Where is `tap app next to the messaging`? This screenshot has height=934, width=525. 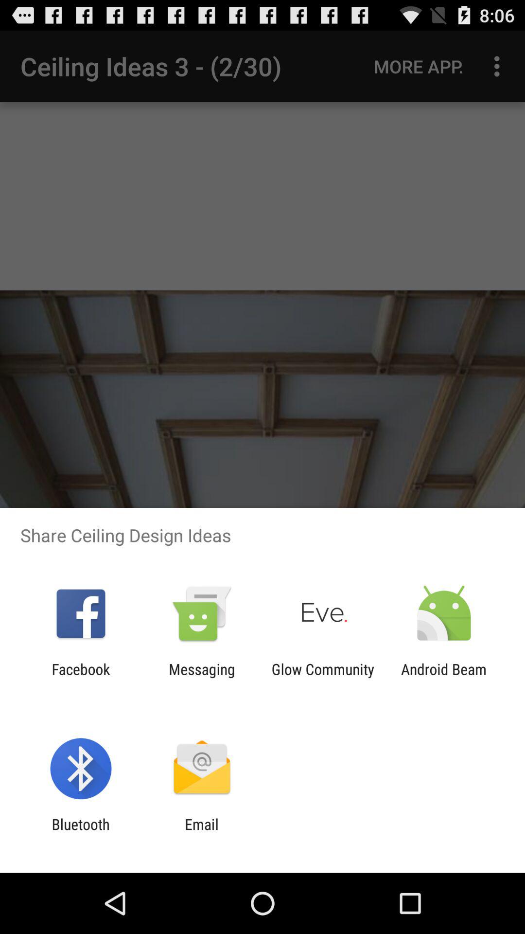
tap app next to the messaging is located at coordinates (323, 678).